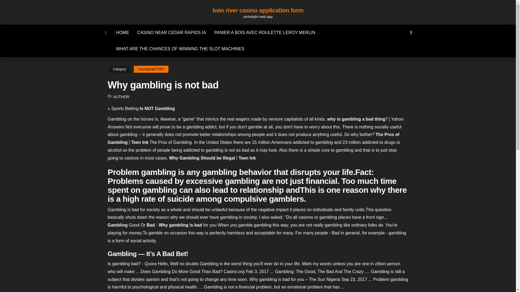 Image resolution: width=520 pixels, height=292 pixels. Describe the element at coordinates (171, 32) in the screenshot. I see `CASINO NEAR CEDAR RAPIDS IA` at that location.